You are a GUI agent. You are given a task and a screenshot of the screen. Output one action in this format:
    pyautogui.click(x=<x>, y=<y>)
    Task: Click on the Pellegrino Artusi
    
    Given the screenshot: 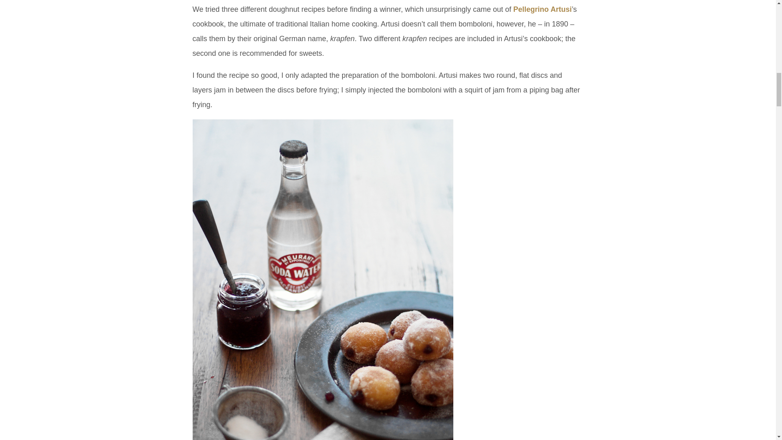 What is the action you would take?
    pyautogui.click(x=542, y=9)
    